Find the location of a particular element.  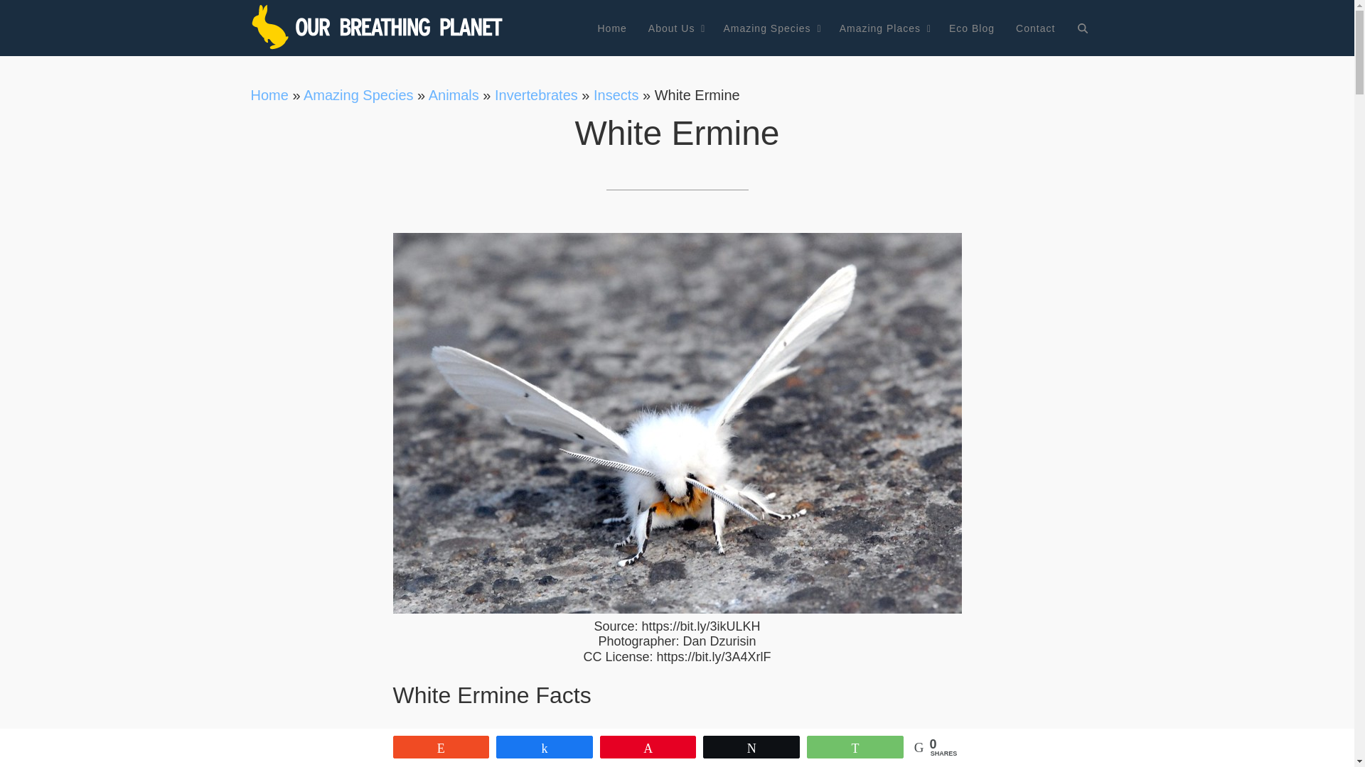

Home is located at coordinates (269, 95).